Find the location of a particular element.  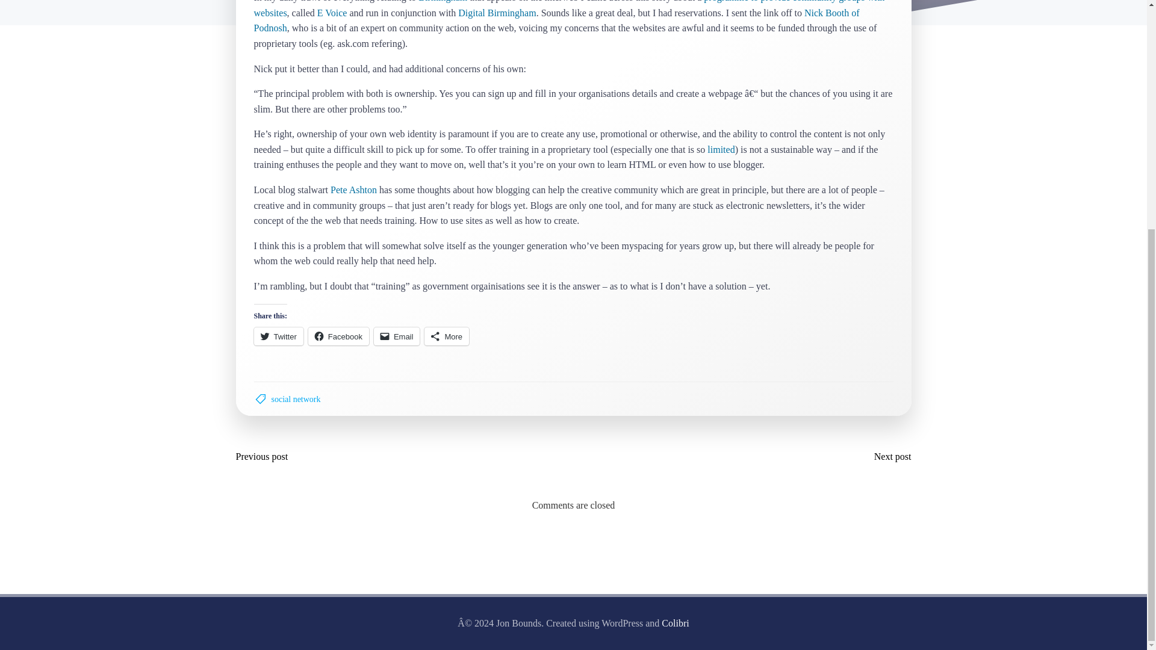

Digital Birmingham is located at coordinates (497, 13).